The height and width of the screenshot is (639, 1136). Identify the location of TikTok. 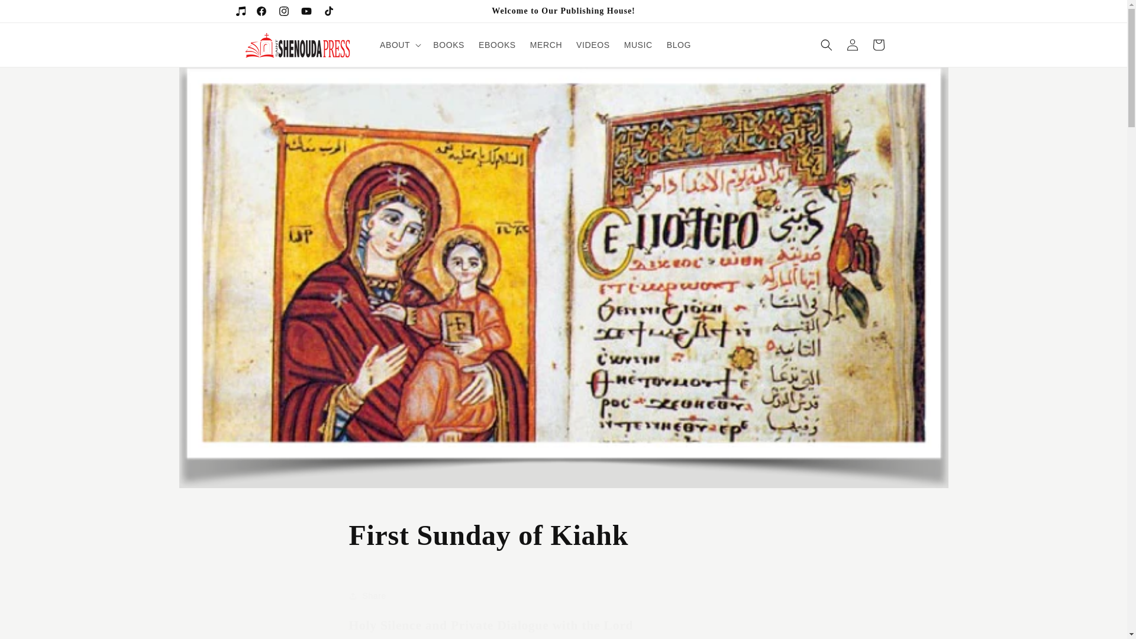
(328, 11).